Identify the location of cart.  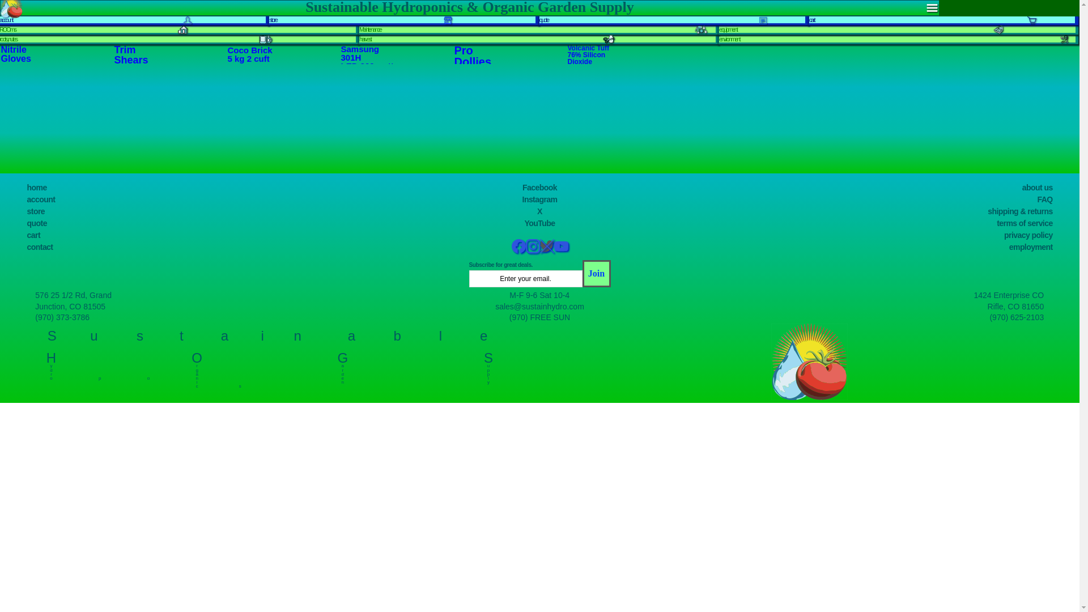
(34, 235).